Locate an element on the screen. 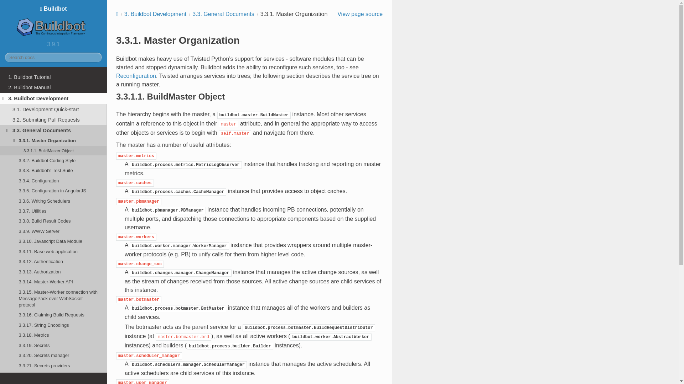 Image resolution: width=684 pixels, height=384 pixels. 3.3.1. Master Organization is located at coordinates (53, 141).